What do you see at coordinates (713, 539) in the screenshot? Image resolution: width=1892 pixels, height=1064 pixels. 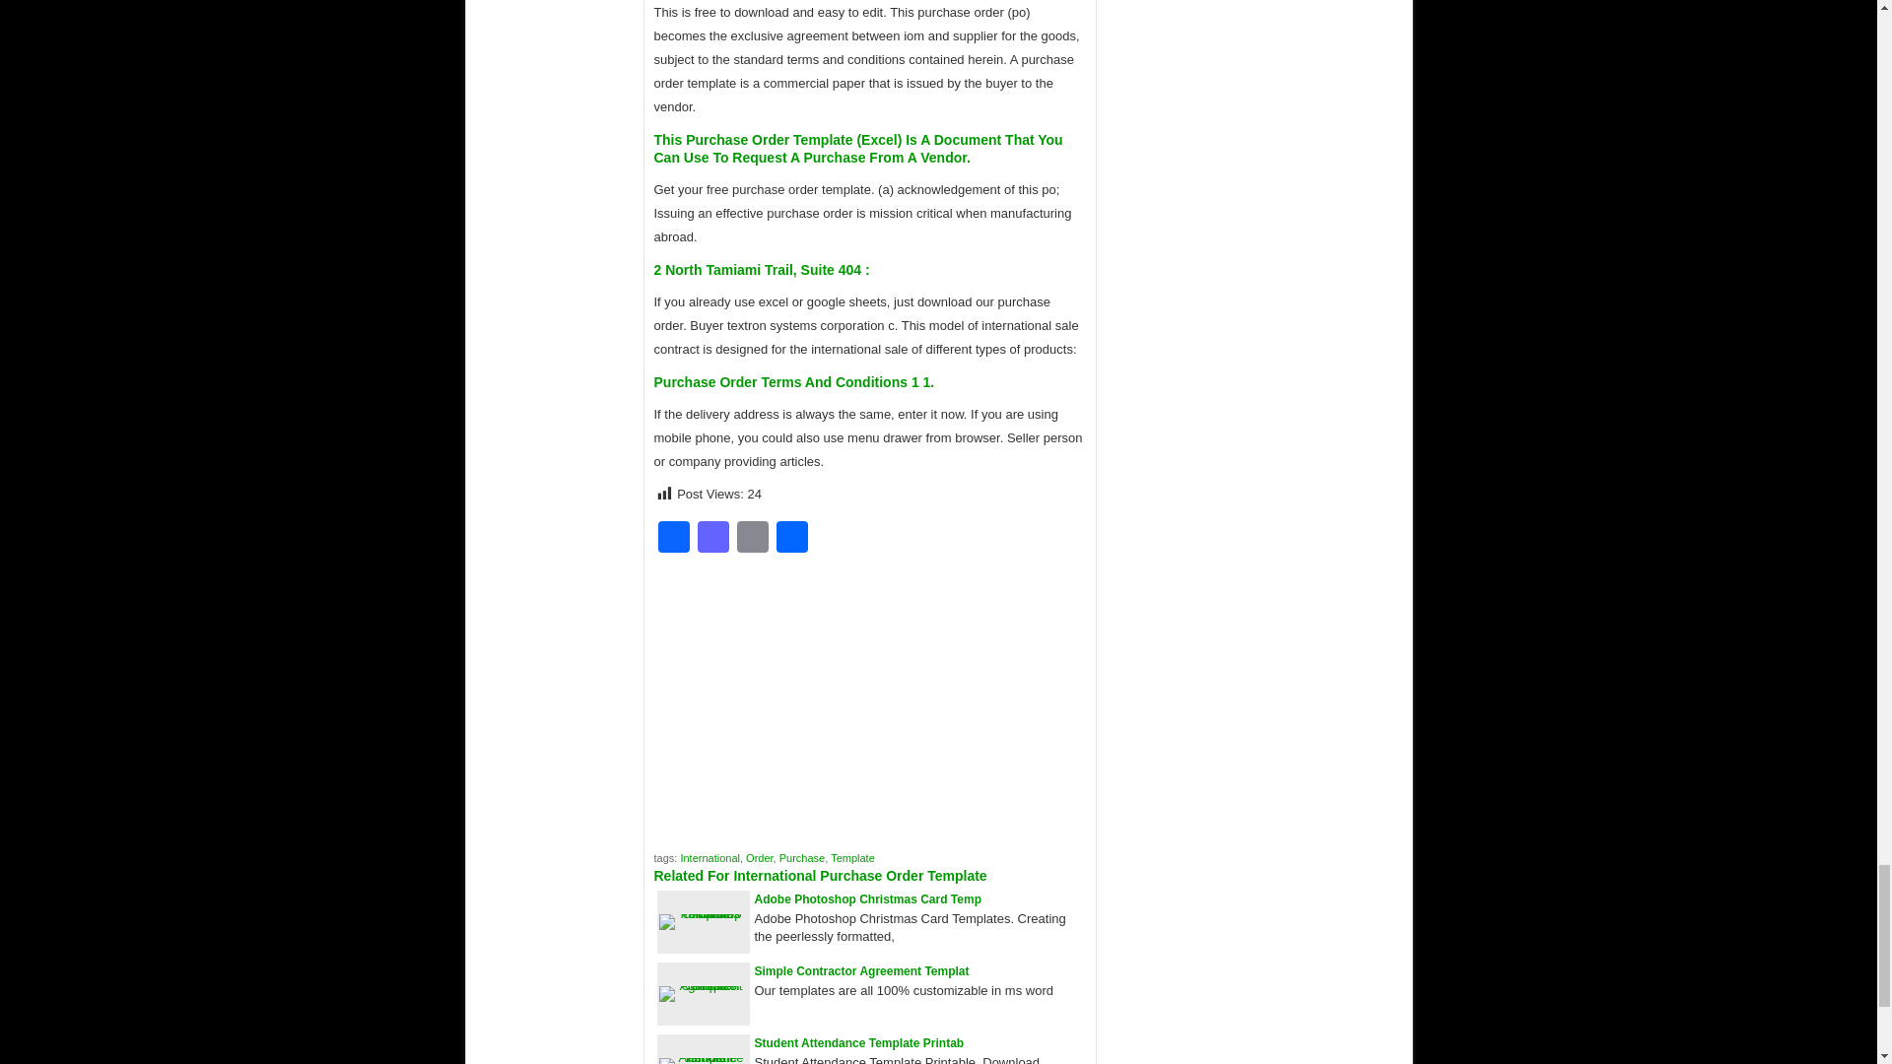 I see `Mastodon` at bounding box center [713, 539].